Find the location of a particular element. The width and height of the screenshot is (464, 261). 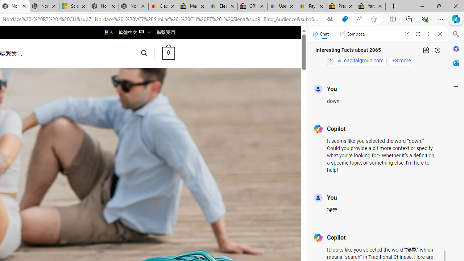

Yard, Garden & Outdoor Living is located at coordinates (371, 7).